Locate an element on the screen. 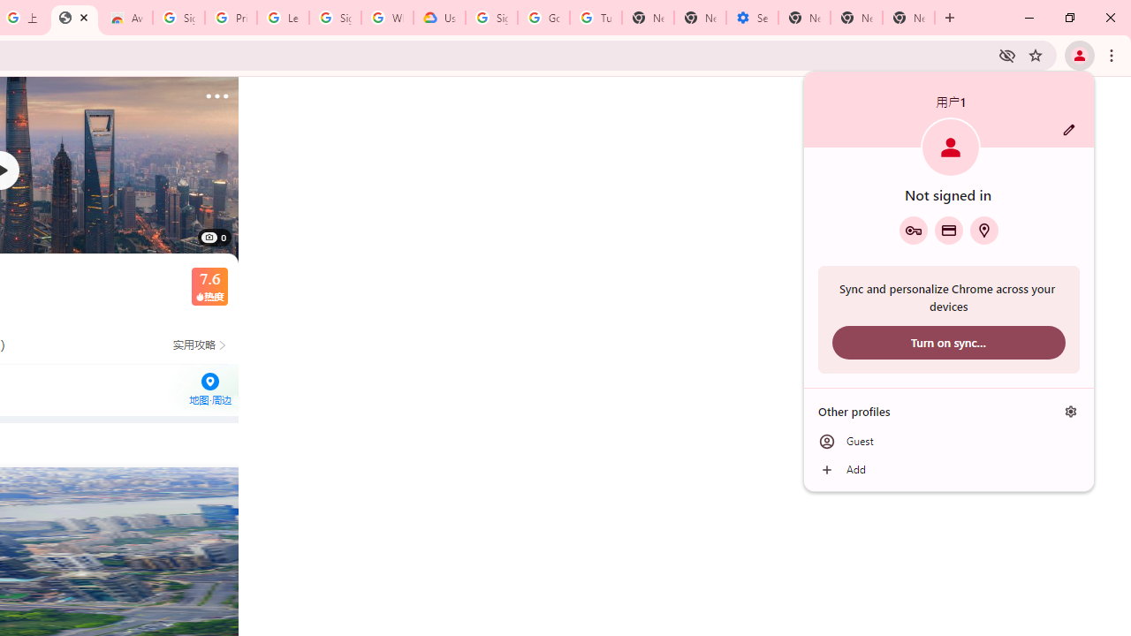  New Tab is located at coordinates (908, 18).